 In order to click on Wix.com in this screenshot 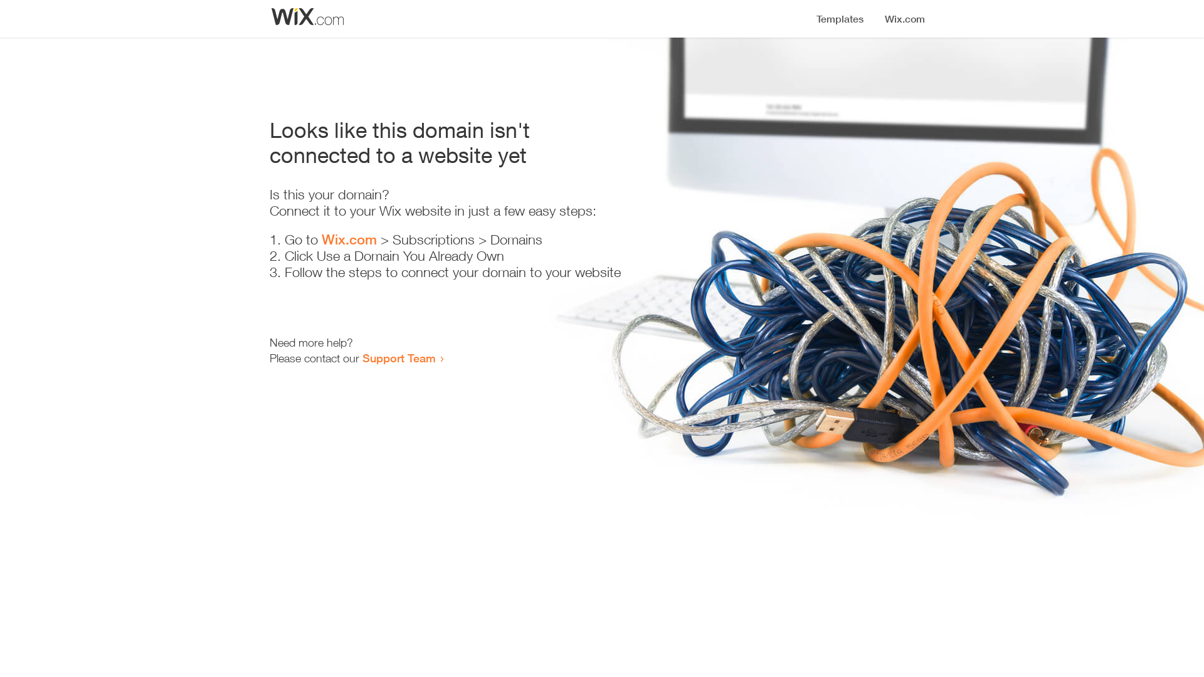, I will do `click(349, 239)`.